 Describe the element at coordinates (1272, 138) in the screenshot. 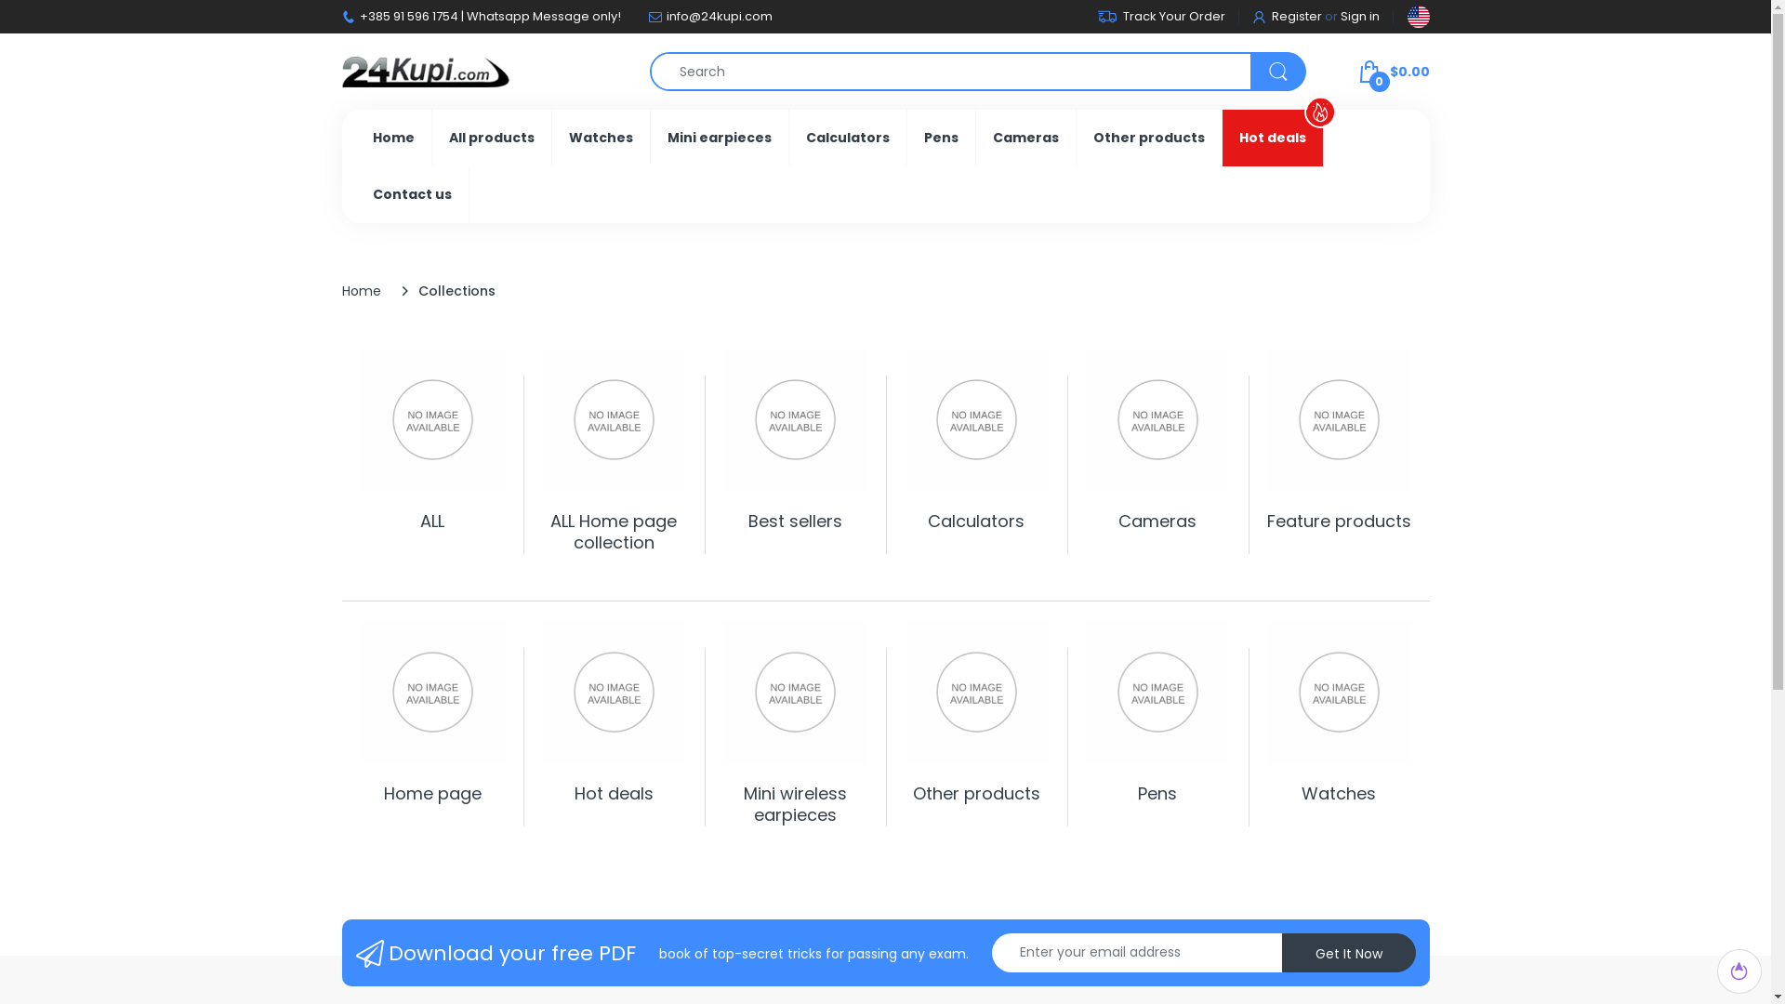

I see `Hot deals` at that location.